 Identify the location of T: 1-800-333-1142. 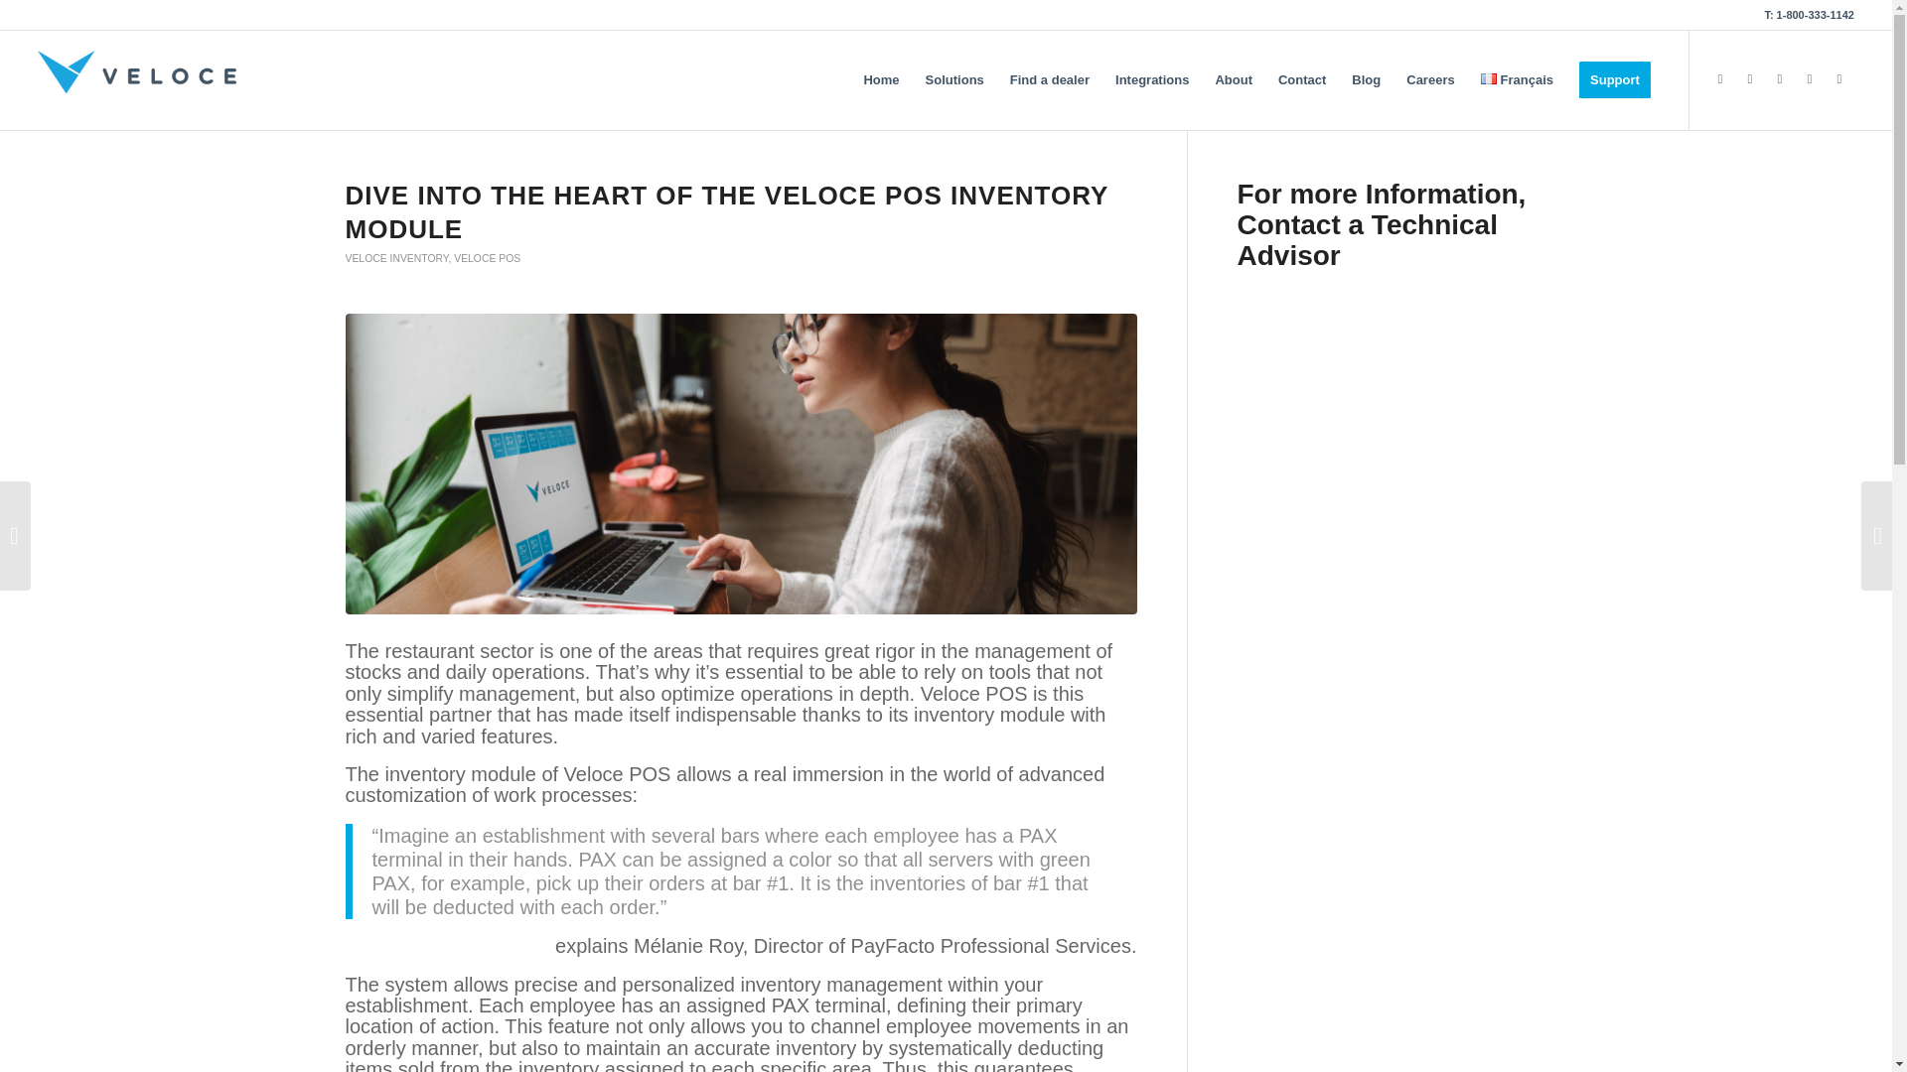
(1809, 14).